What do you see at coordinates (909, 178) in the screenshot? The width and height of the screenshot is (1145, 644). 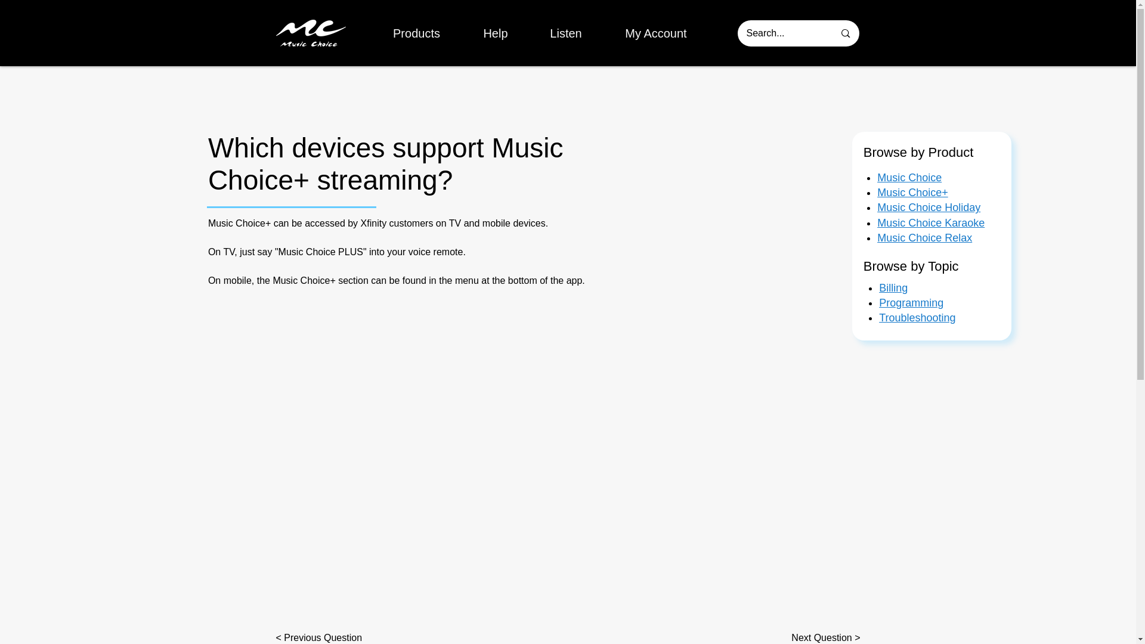 I see `Music Choice` at bounding box center [909, 178].